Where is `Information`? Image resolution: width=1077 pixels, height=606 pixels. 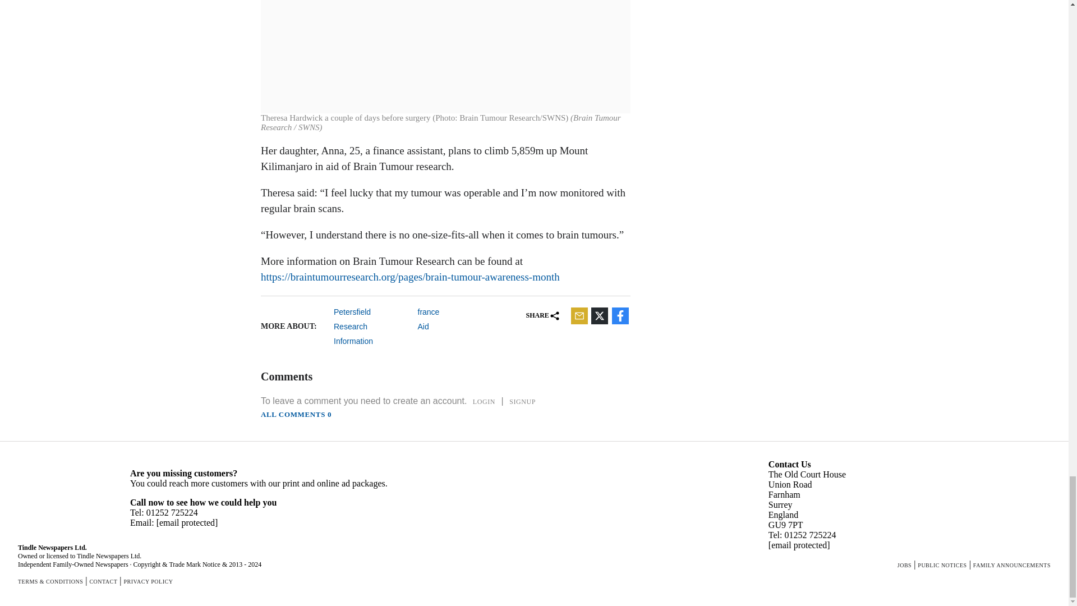 Information is located at coordinates (371, 341).